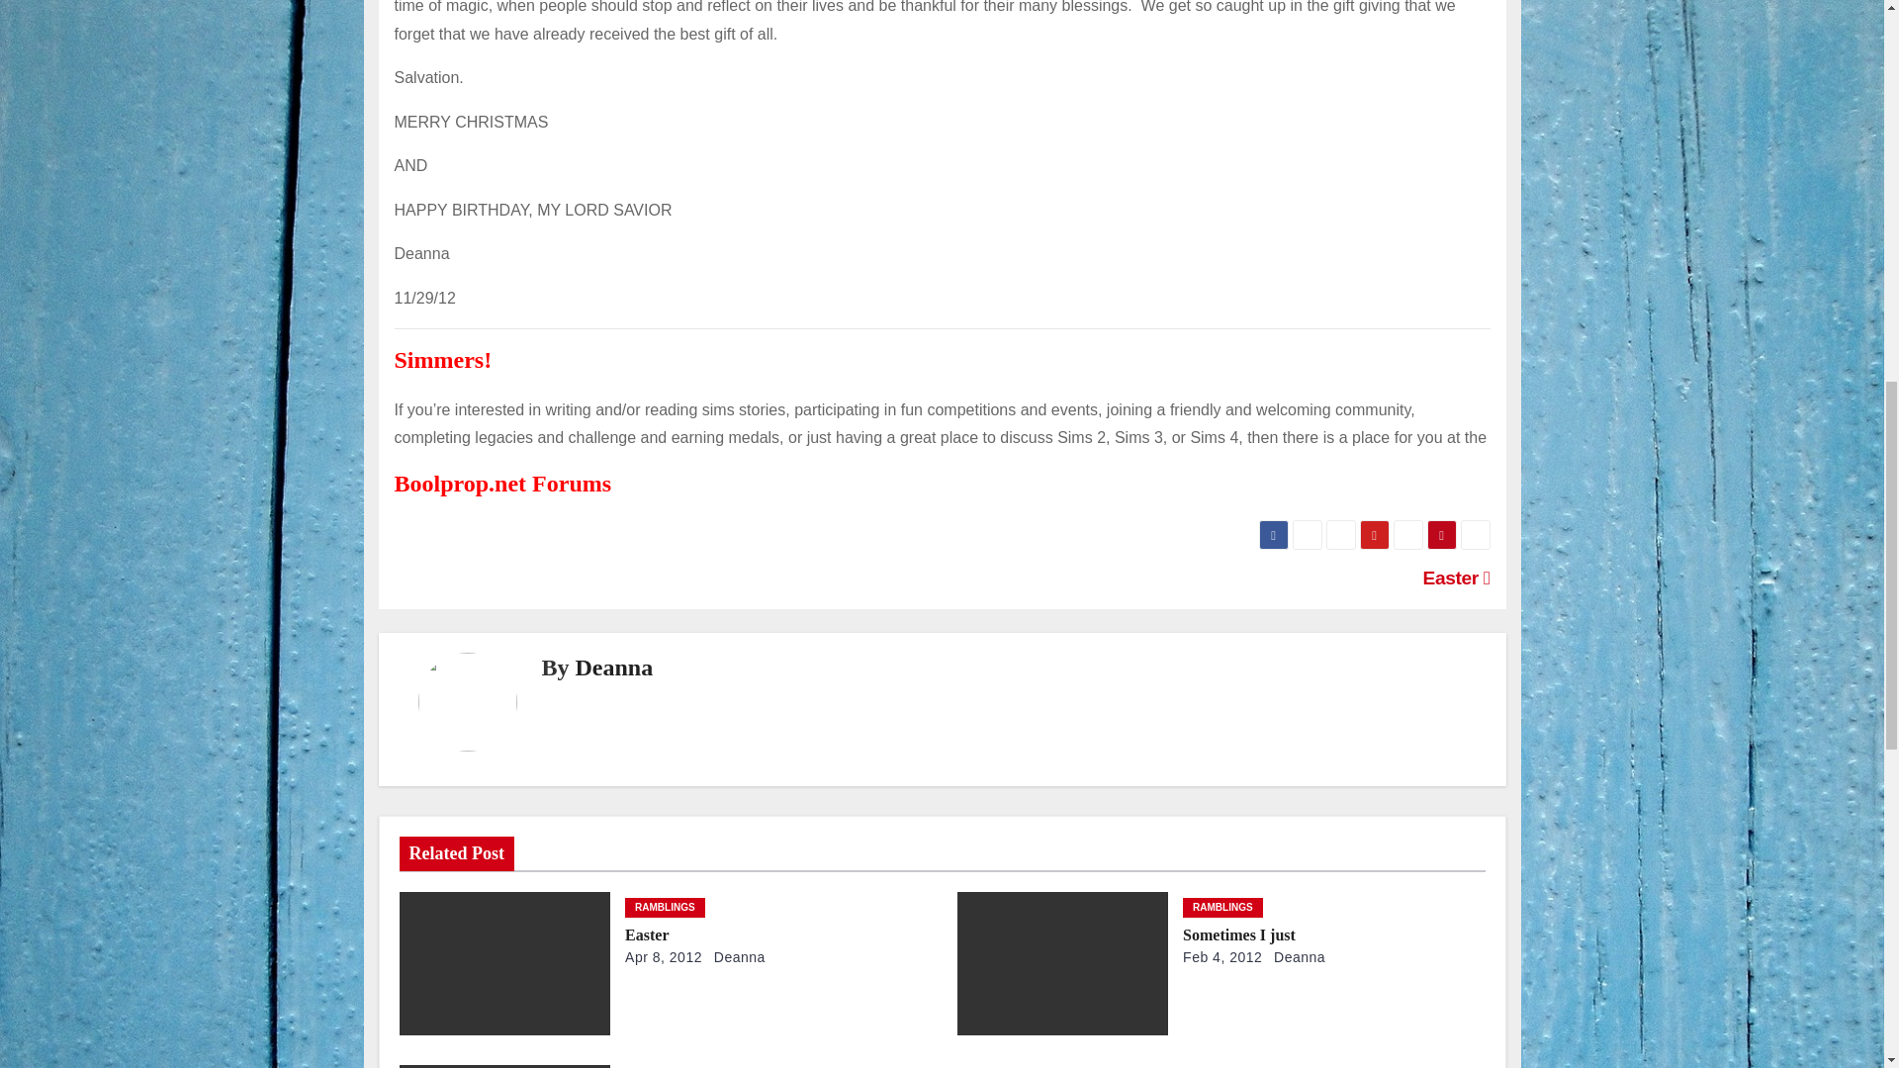  What do you see at coordinates (665, 908) in the screenshot?
I see `RAMBLINGS` at bounding box center [665, 908].